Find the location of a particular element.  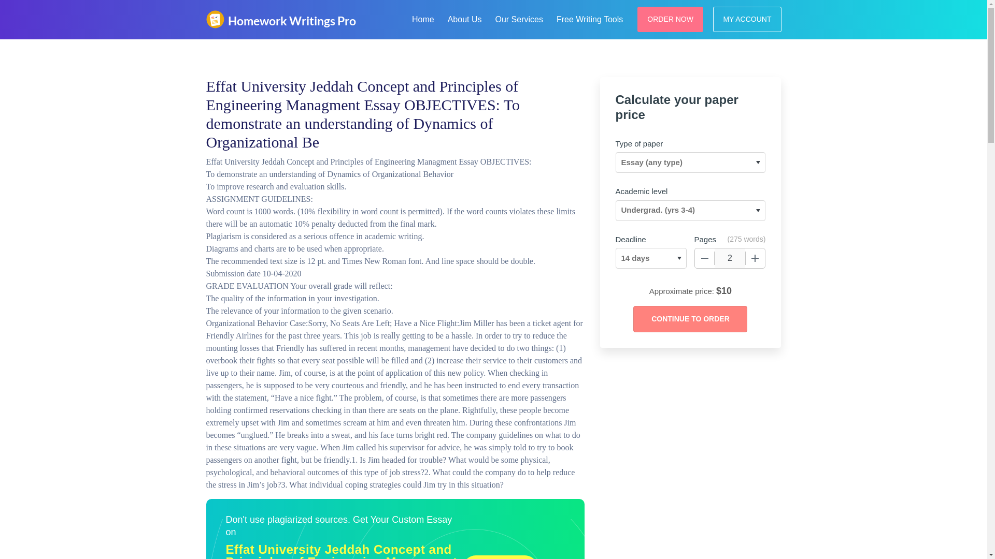

2 is located at coordinates (730, 258).